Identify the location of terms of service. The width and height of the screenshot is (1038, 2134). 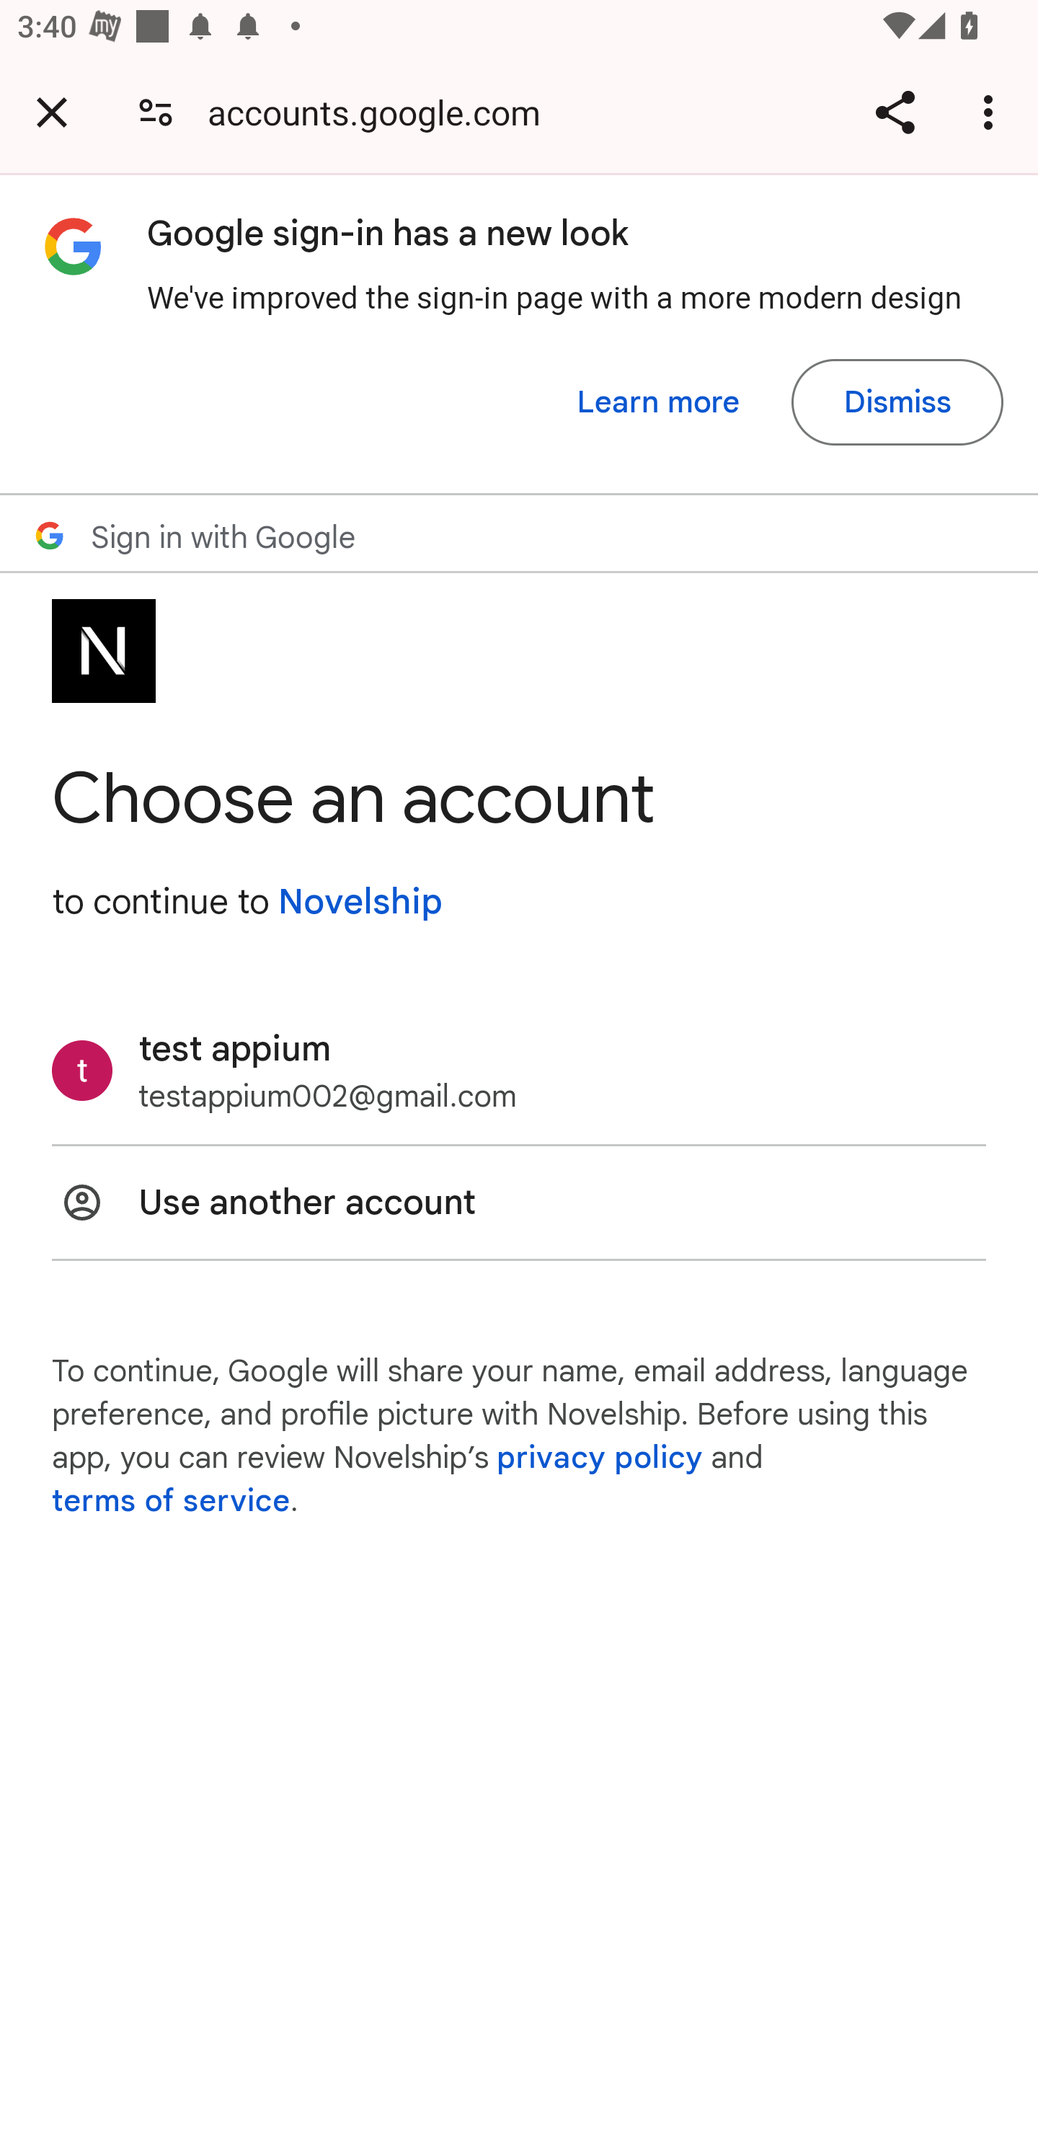
(172, 1501).